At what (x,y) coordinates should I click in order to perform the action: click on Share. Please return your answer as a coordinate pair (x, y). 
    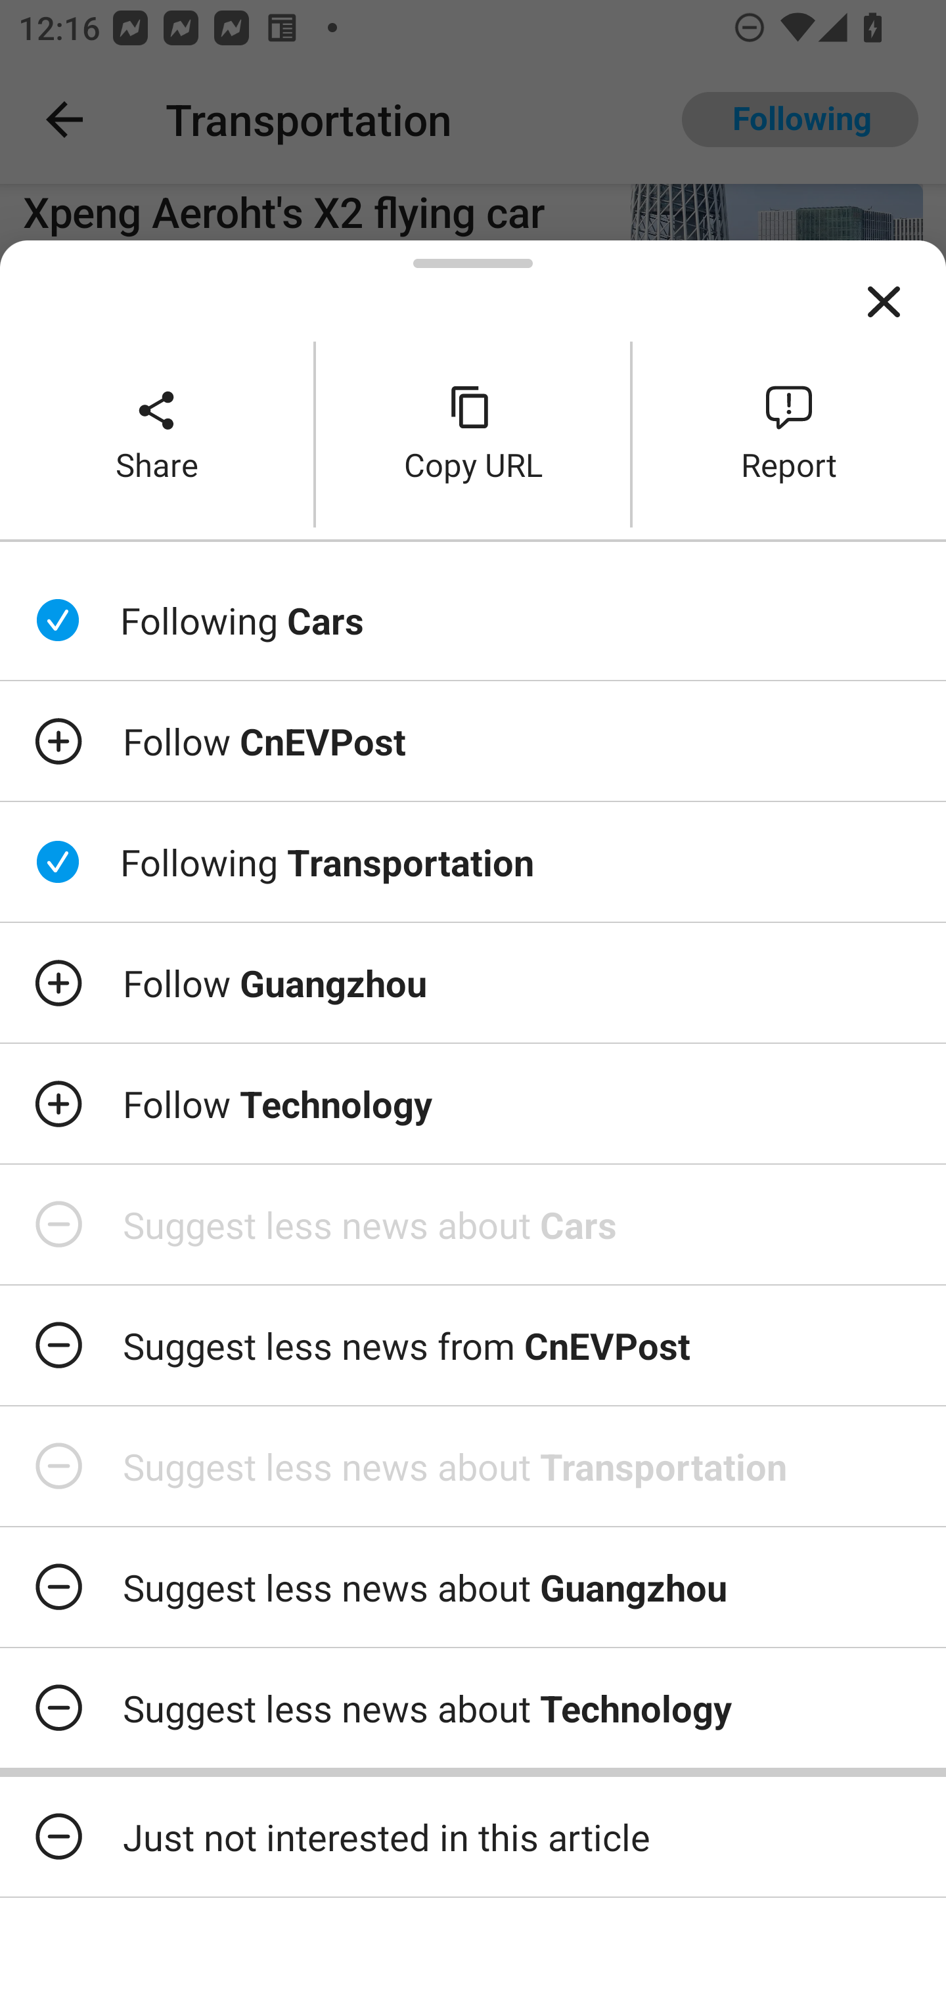
    Looking at the image, I should click on (156, 434).